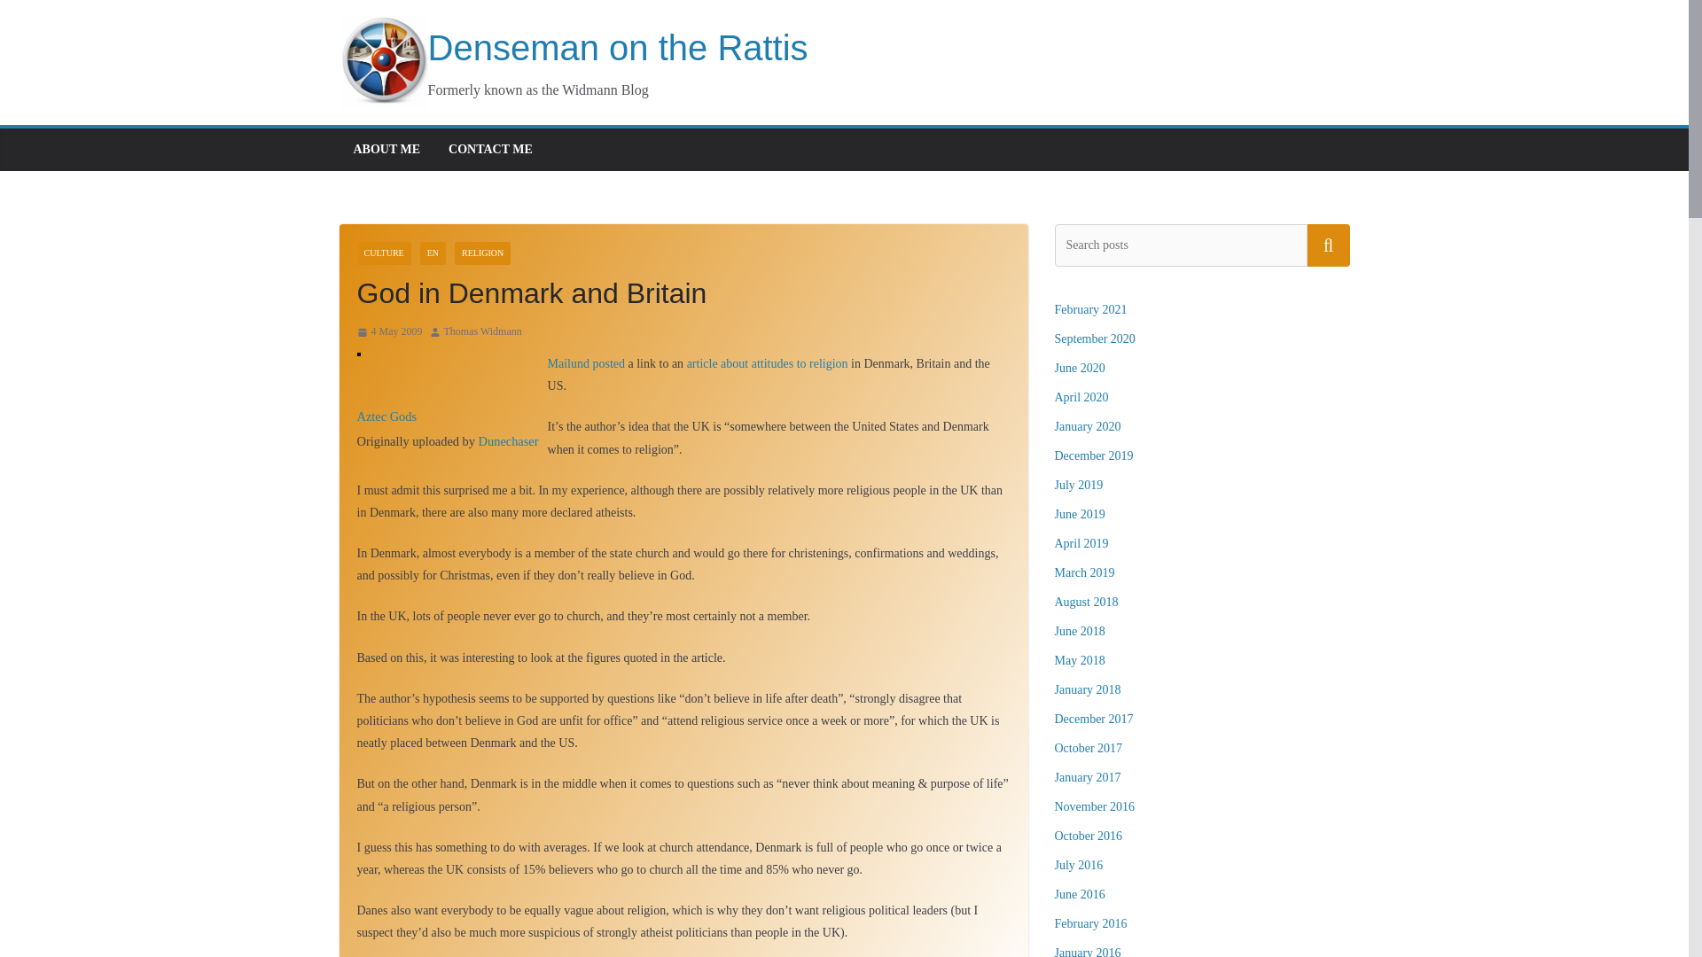 Image resolution: width=1702 pixels, height=957 pixels. What do you see at coordinates (1080, 369) in the screenshot?
I see `June 2020` at bounding box center [1080, 369].